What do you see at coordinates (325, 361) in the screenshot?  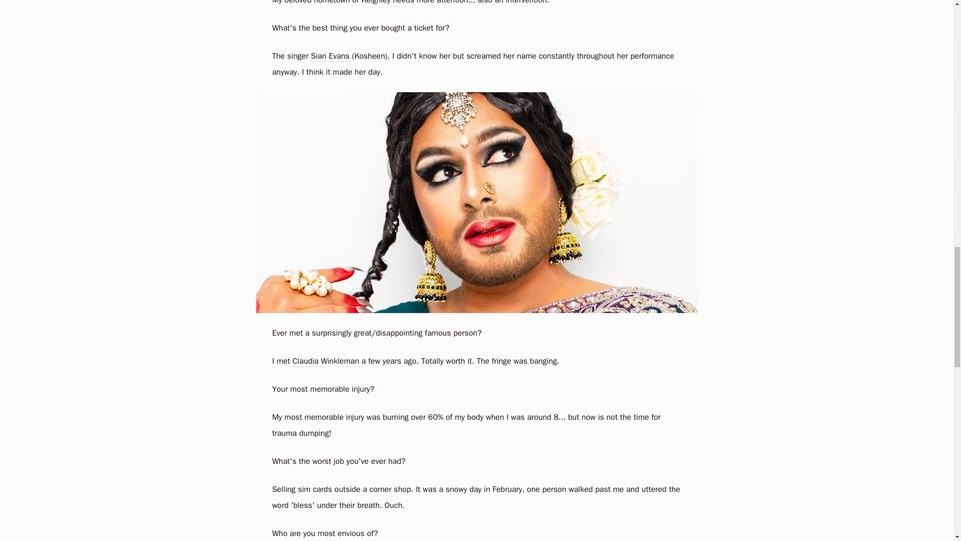 I see `Claudia Winkleman profile` at bounding box center [325, 361].